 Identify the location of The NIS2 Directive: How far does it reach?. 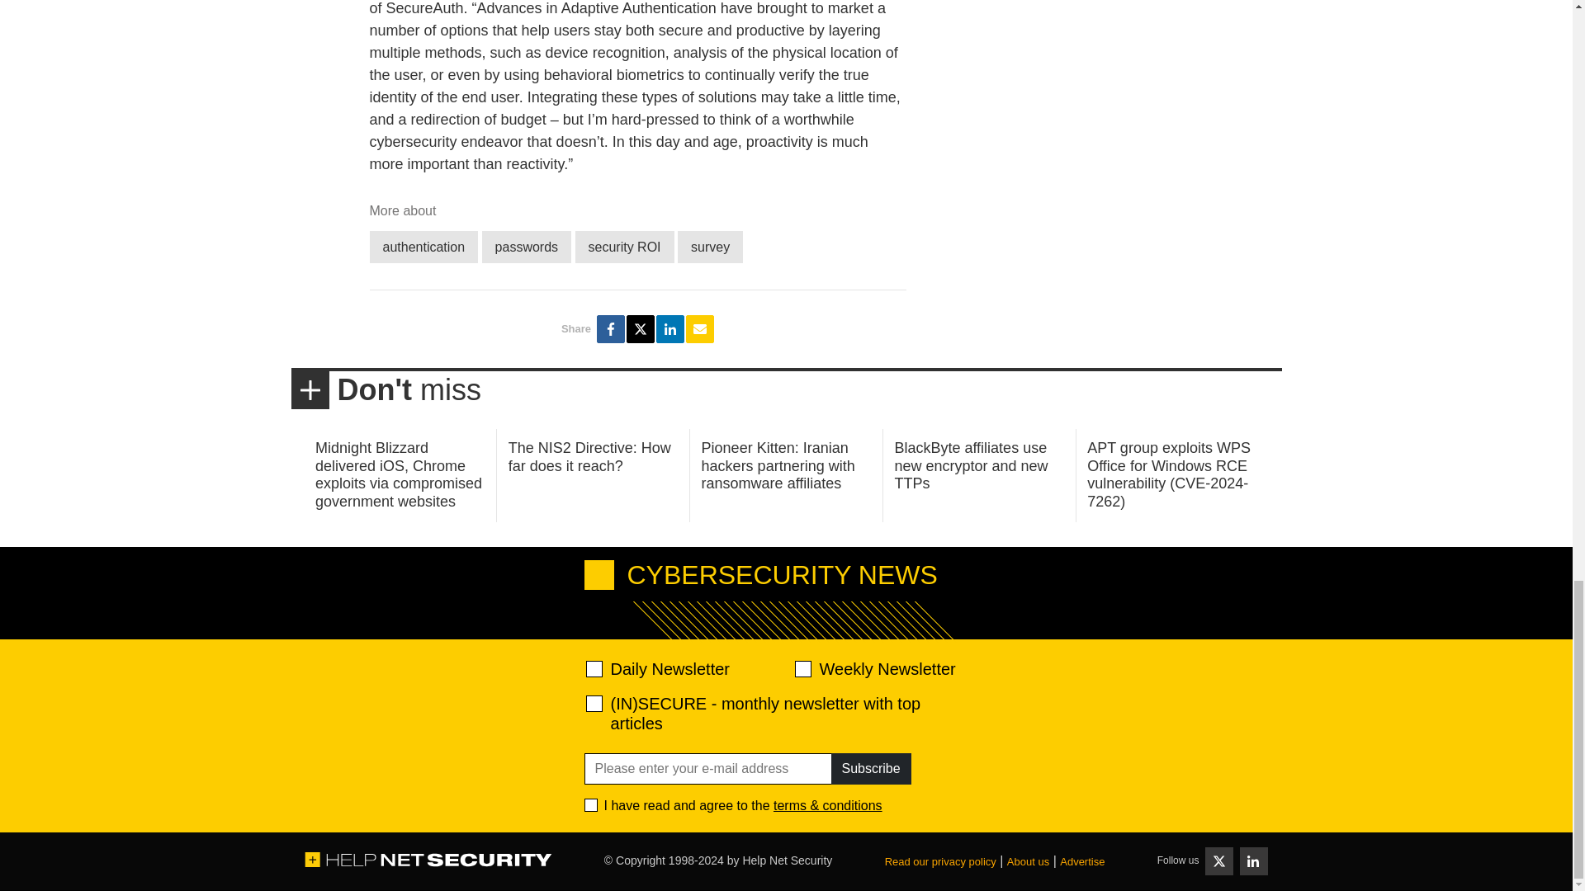
(589, 457).